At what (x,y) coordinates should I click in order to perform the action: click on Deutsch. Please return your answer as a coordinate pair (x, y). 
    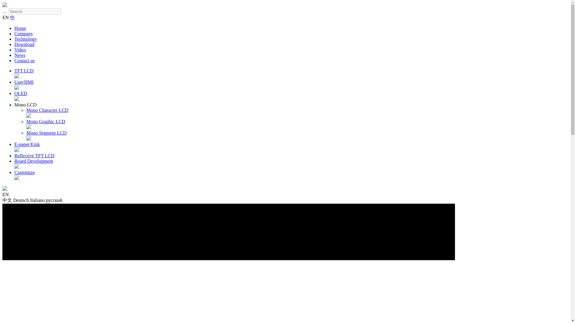
    Looking at the image, I should click on (21, 200).